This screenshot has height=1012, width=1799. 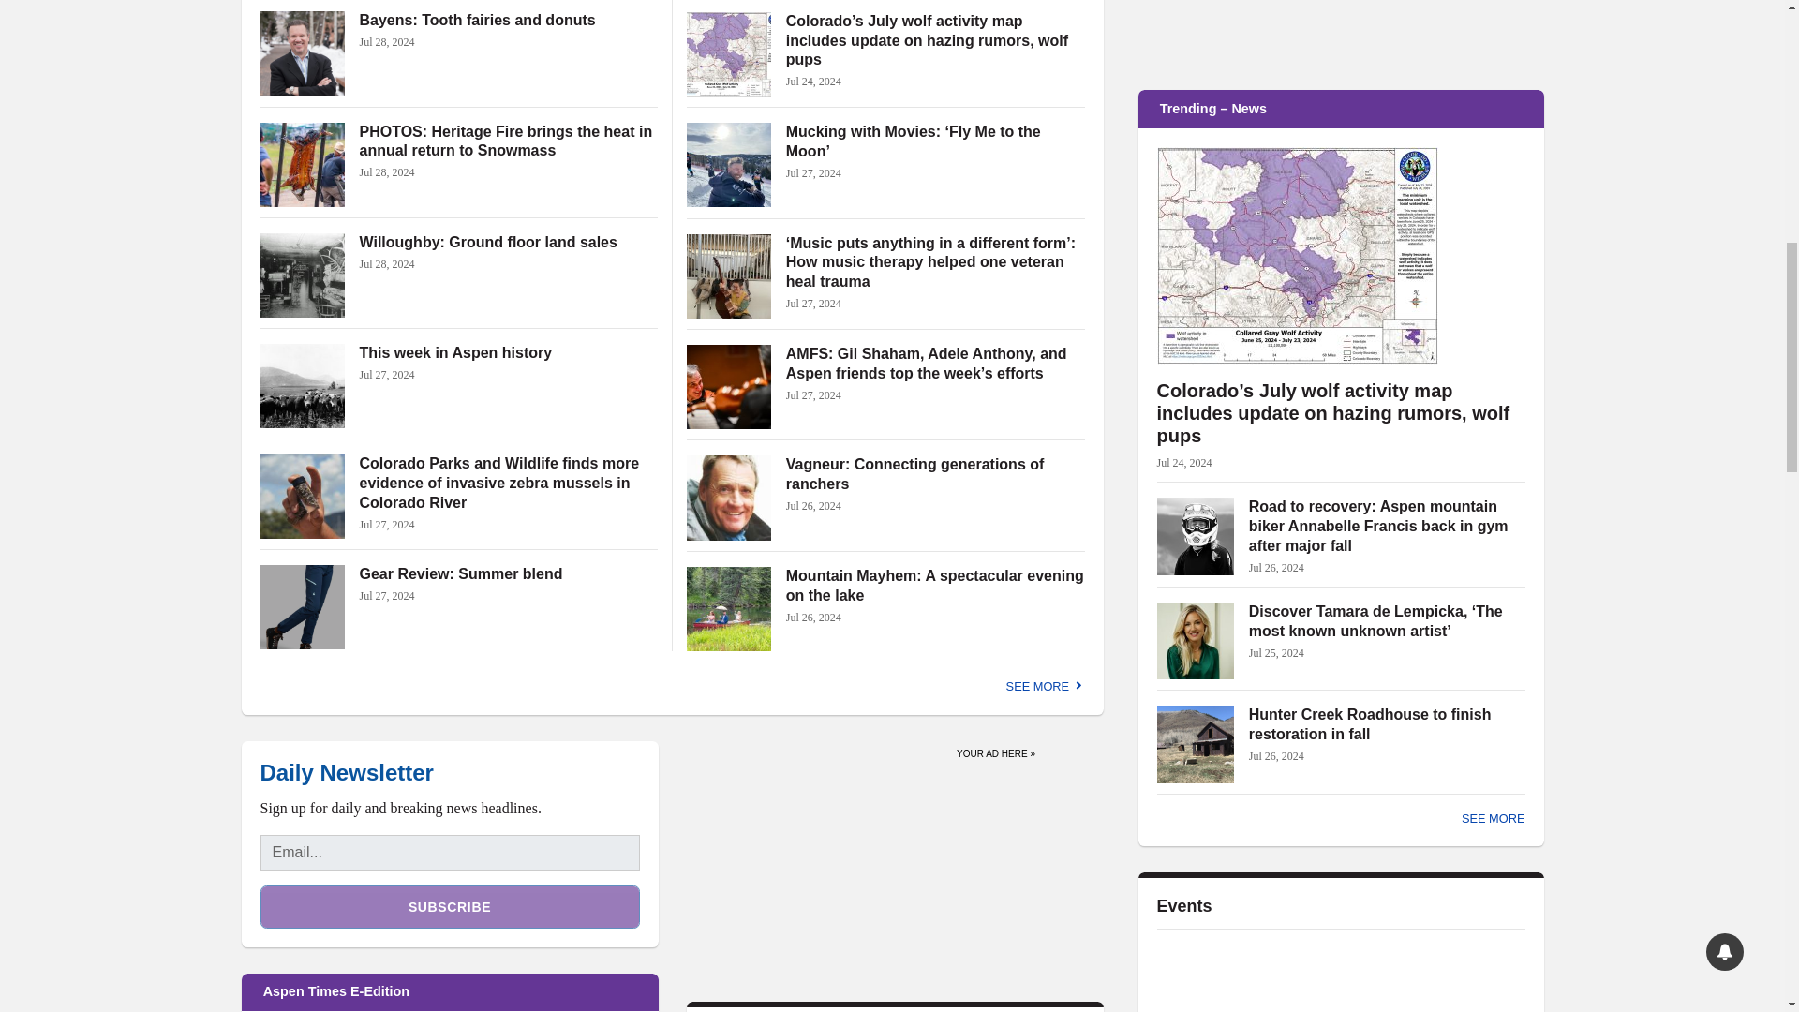 I want to click on Your Ad Here, so click(x=996, y=750).